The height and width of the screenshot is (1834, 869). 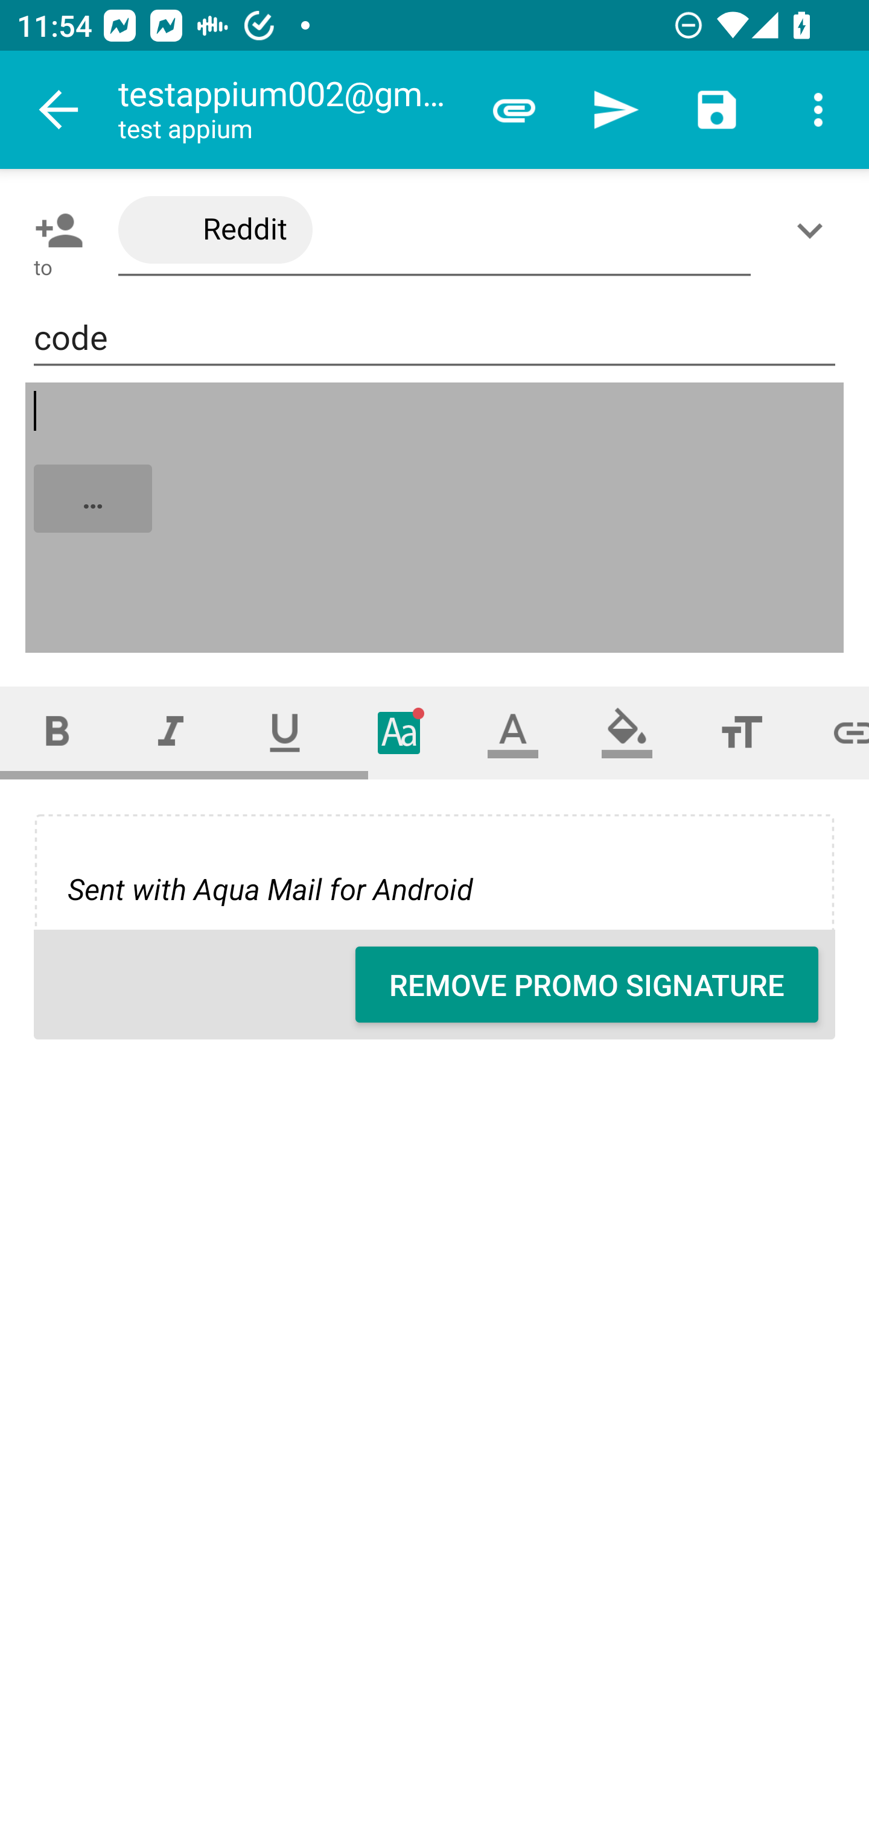 What do you see at coordinates (399, 732) in the screenshot?
I see `Typeface (font)` at bounding box center [399, 732].